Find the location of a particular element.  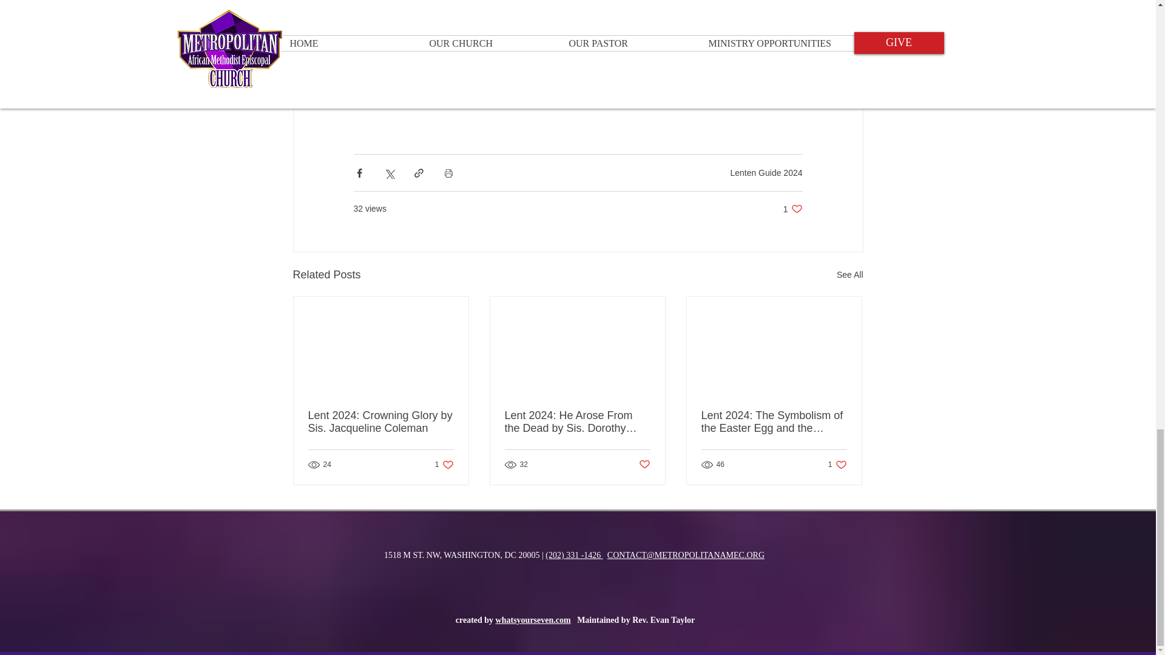

download the book is located at coordinates (546, 27).